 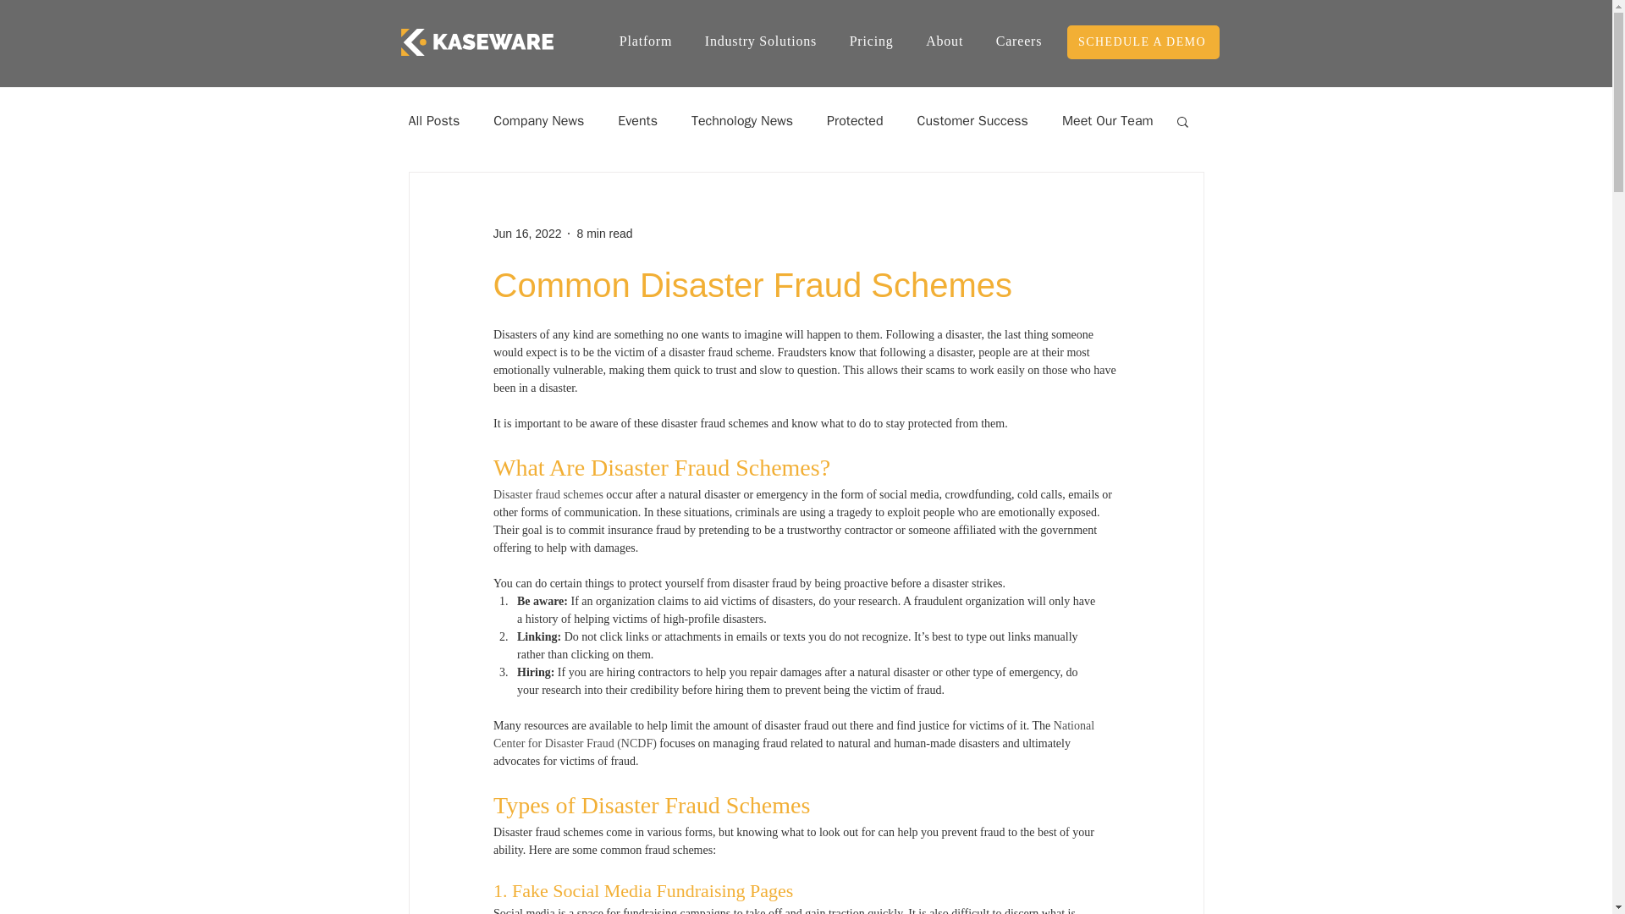 What do you see at coordinates (1143, 42) in the screenshot?
I see `SCHEDULE A DEMO` at bounding box center [1143, 42].